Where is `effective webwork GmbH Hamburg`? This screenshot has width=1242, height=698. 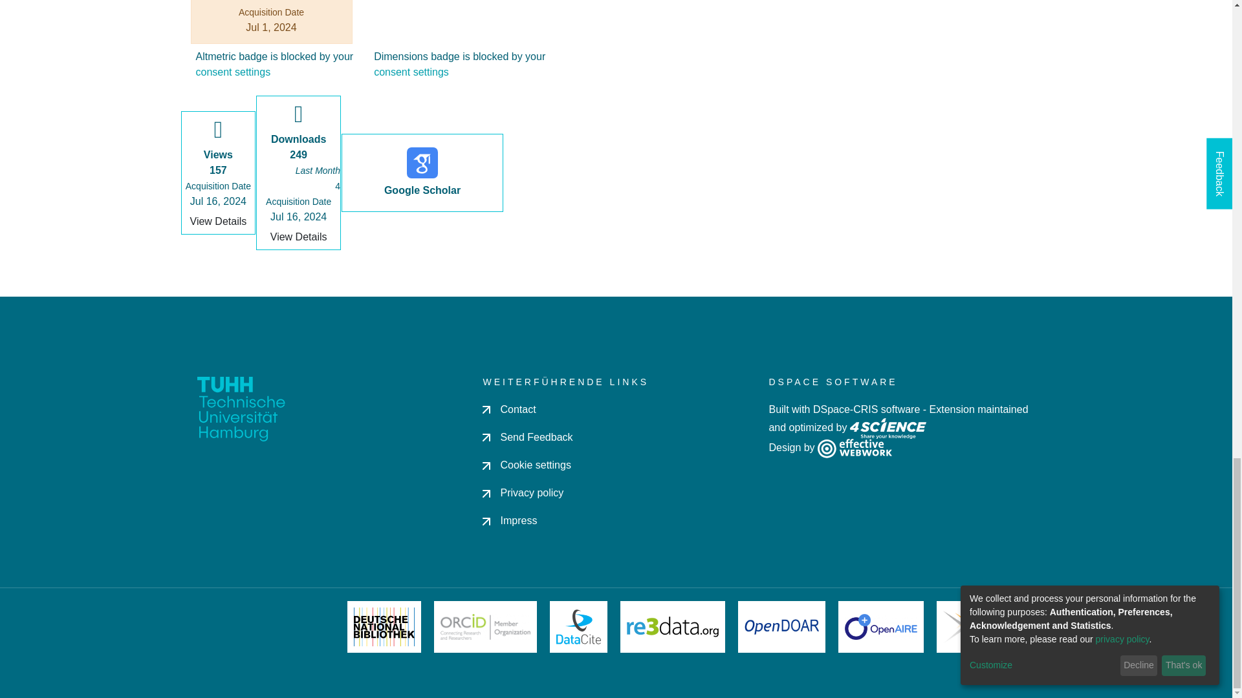 effective webwork GmbH Hamburg is located at coordinates (854, 447).